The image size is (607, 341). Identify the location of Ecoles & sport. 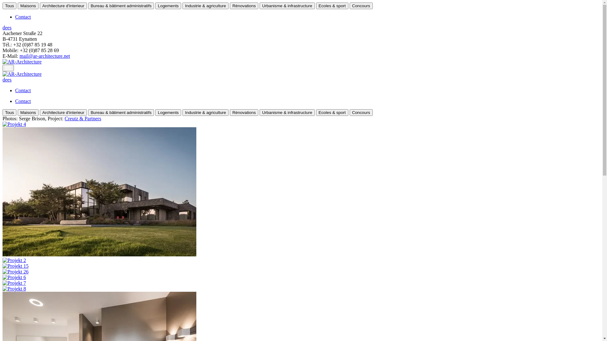
(332, 112).